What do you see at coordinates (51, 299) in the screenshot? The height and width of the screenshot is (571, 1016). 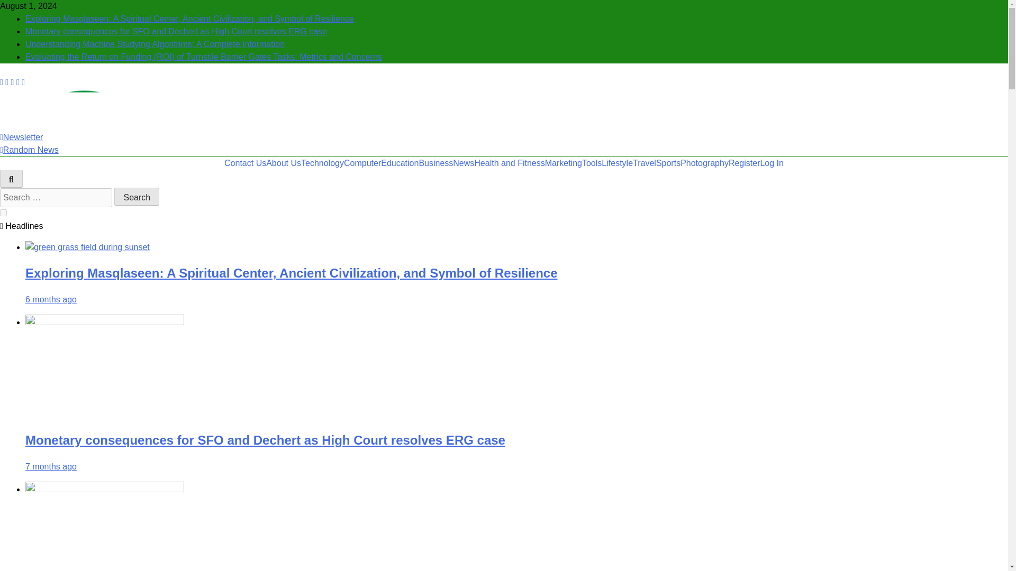 I see `6 months ago` at bounding box center [51, 299].